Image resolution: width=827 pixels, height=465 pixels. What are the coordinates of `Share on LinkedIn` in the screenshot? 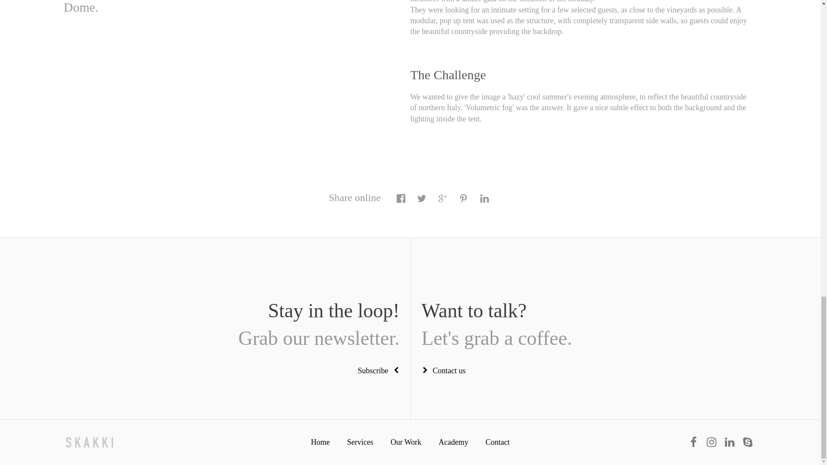 It's located at (484, 202).